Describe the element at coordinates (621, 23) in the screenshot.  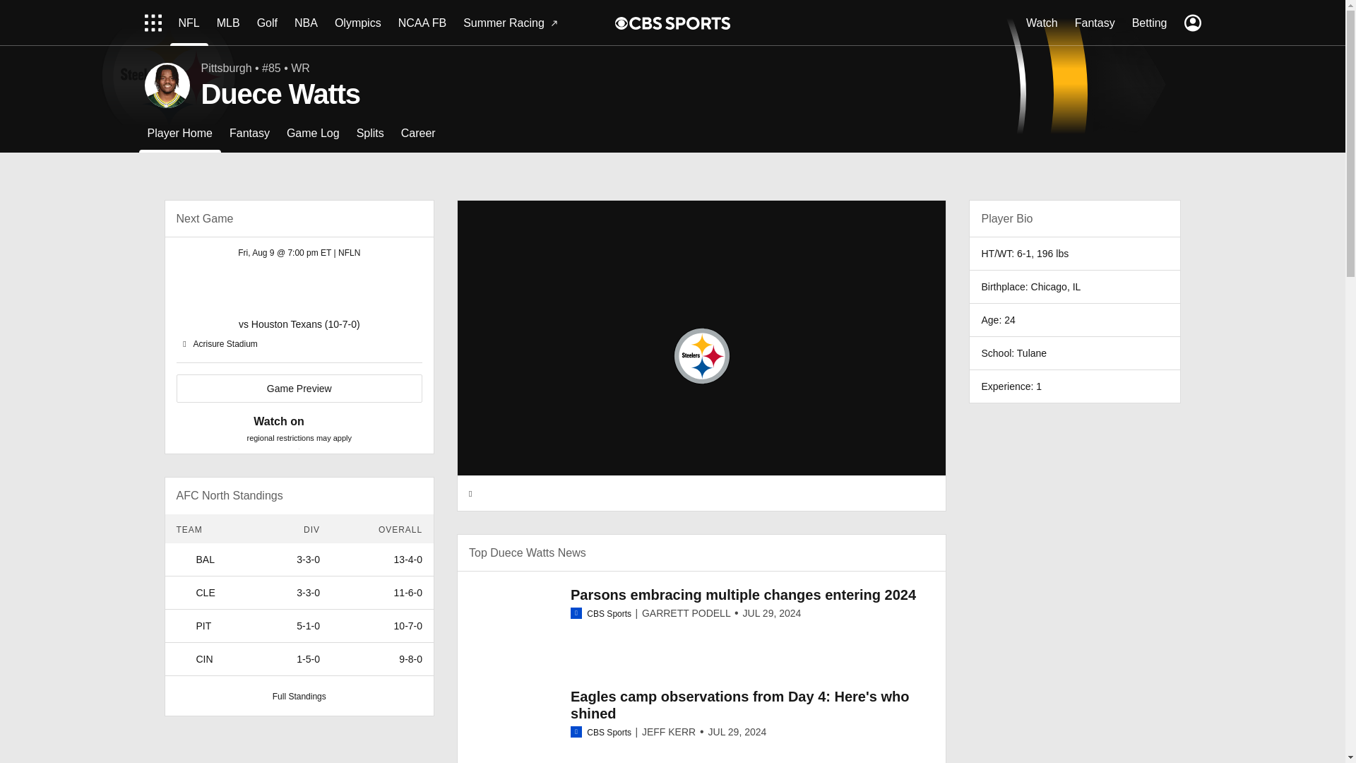
I see `CBS Eye` at that location.